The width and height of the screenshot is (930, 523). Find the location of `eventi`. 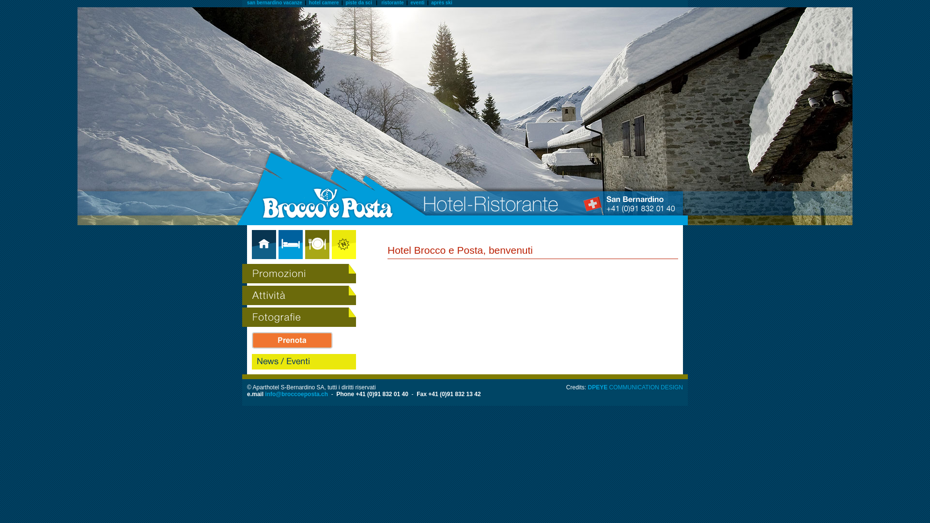

eventi is located at coordinates (418, 3).